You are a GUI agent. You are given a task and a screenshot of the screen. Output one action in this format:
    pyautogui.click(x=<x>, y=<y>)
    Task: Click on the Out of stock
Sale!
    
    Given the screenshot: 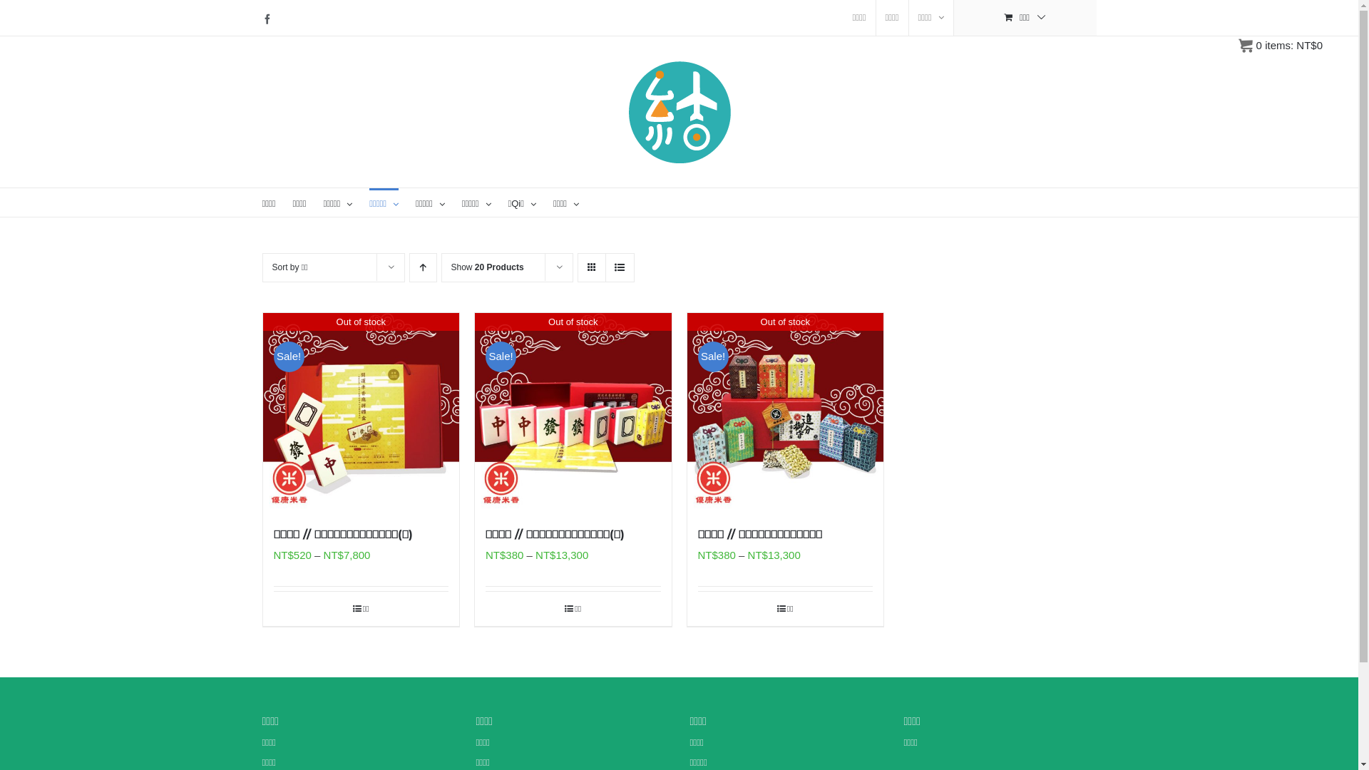 What is the action you would take?
    pyautogui.click(x=573, y=411)
    